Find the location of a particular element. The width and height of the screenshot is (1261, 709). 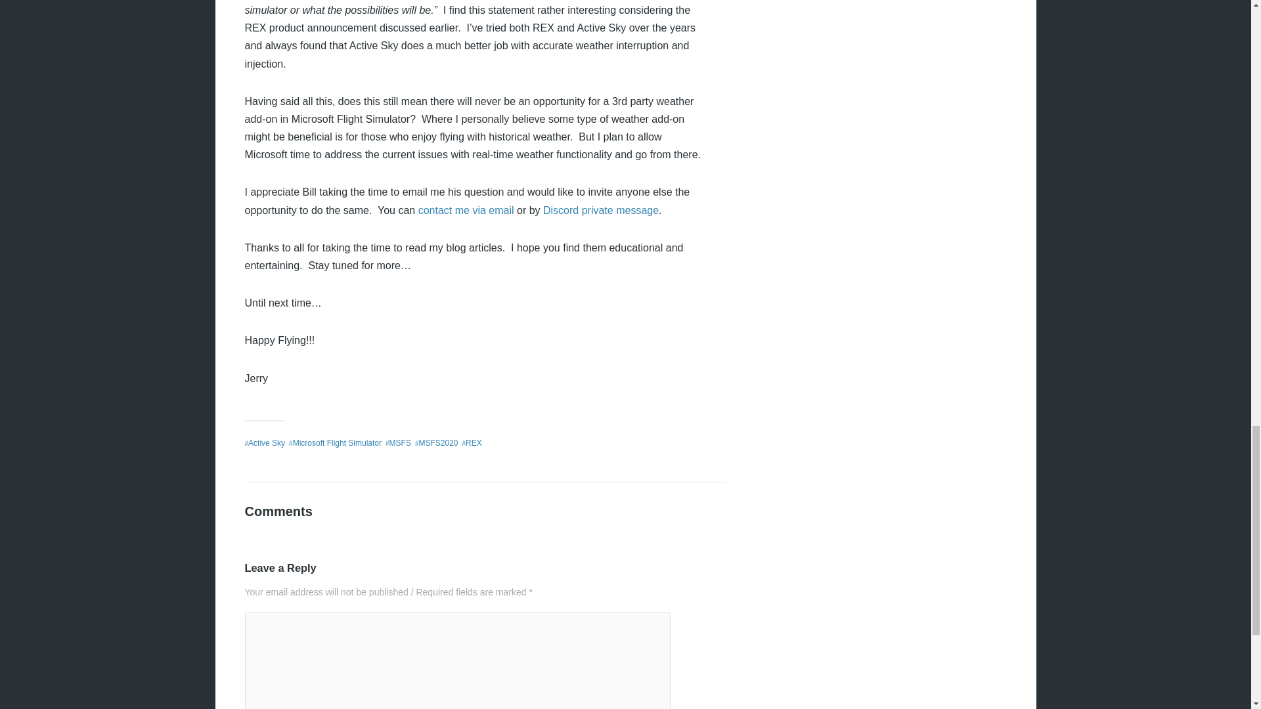

Active Sky is located at coordinates (267, 442).